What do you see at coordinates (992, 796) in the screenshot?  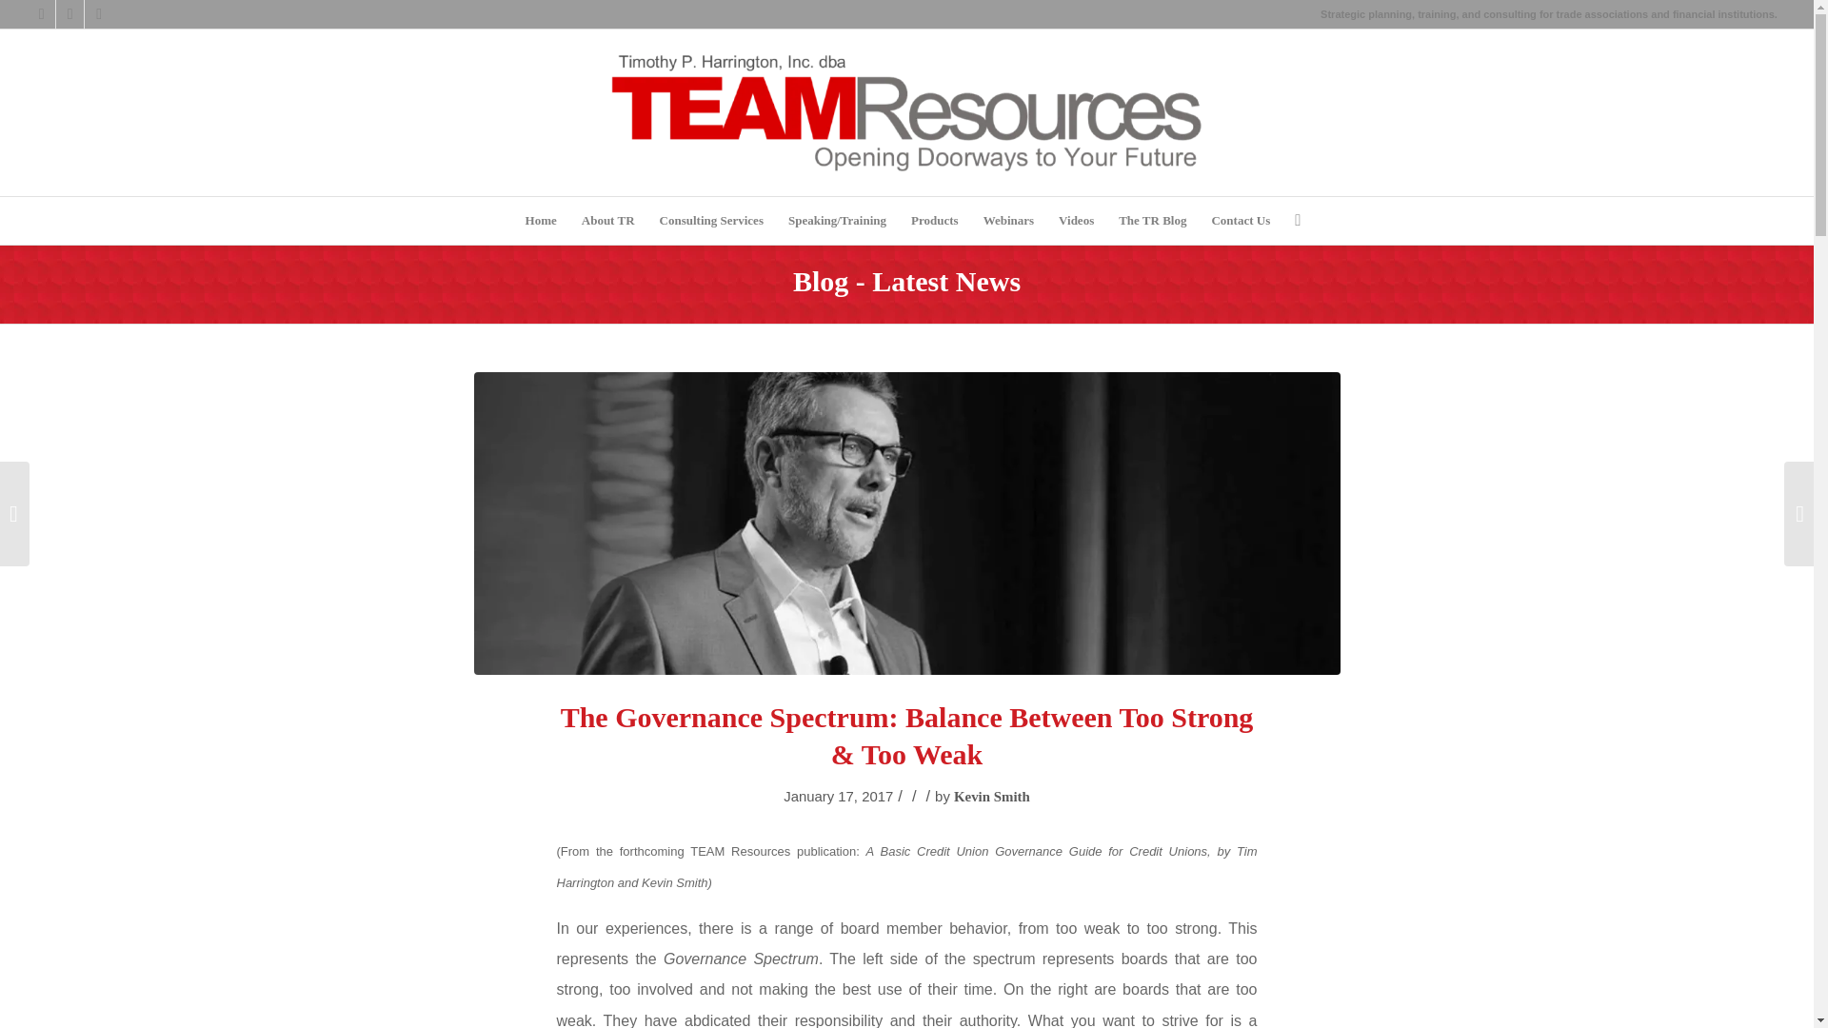 I see `Posts by Kevin Smith` at bounding box center [992, 796].